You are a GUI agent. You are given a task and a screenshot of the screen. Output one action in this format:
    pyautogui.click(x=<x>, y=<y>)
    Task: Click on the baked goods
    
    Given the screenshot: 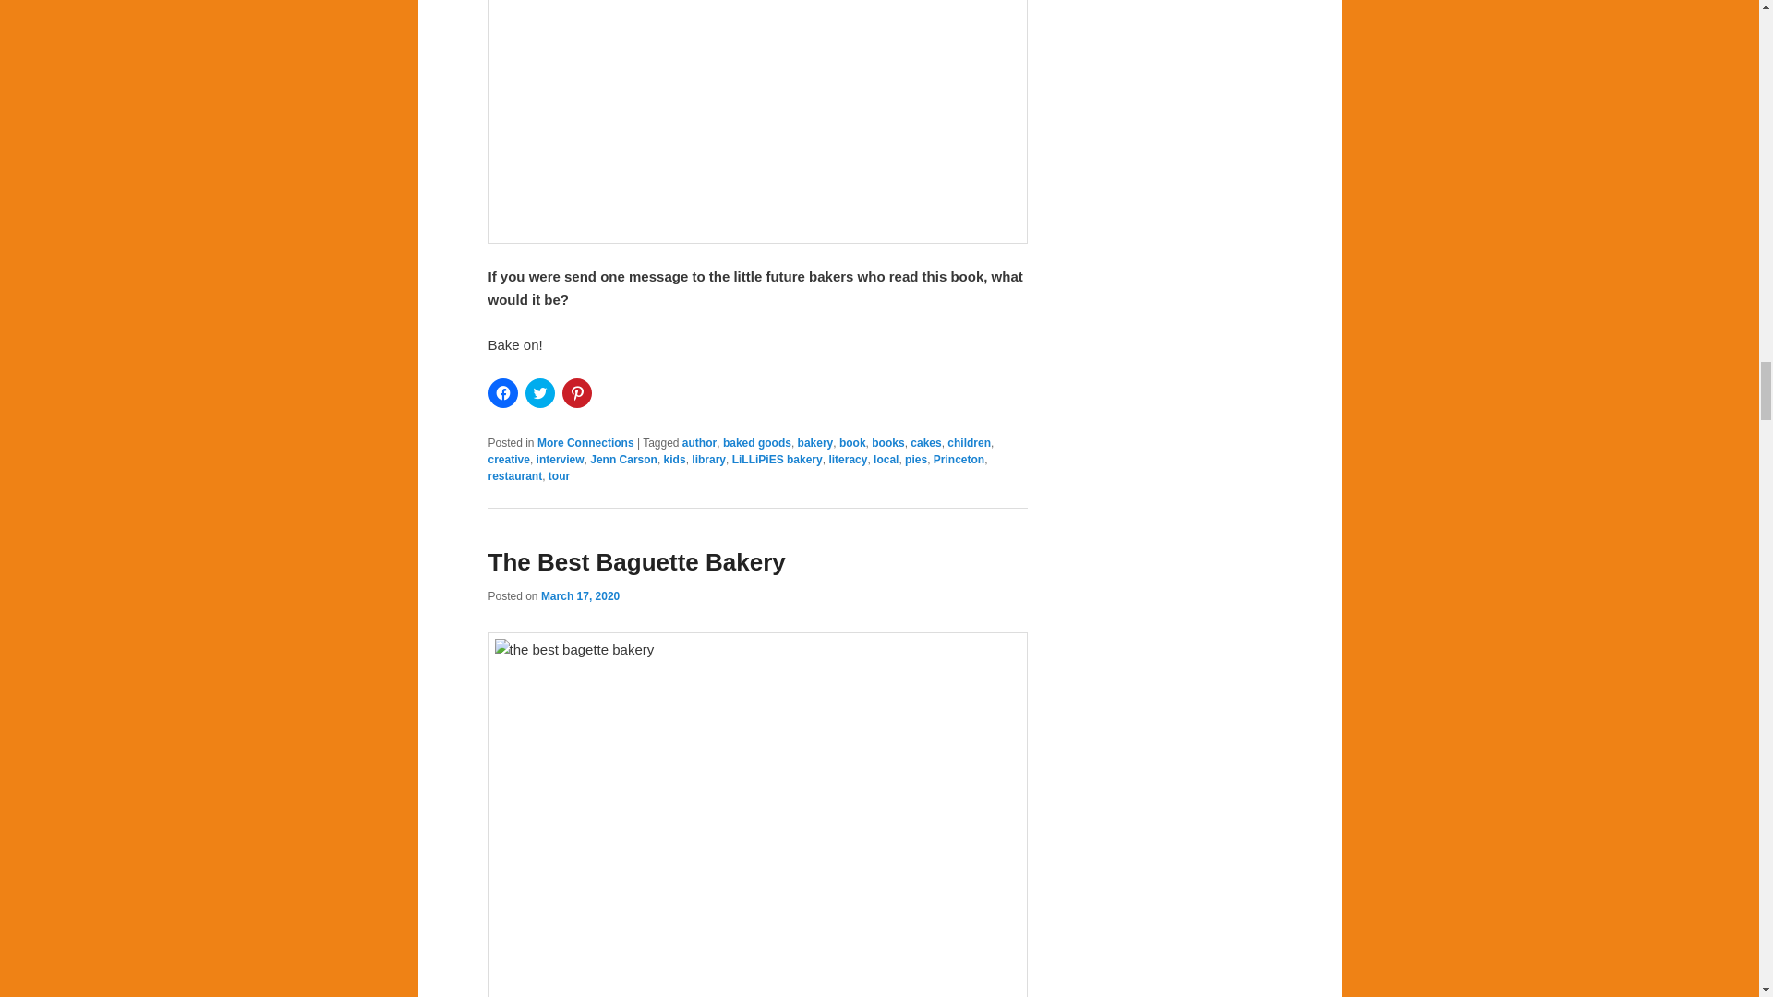 What is the action you would take?
    pyautogui.click(x=757, y=443)
    